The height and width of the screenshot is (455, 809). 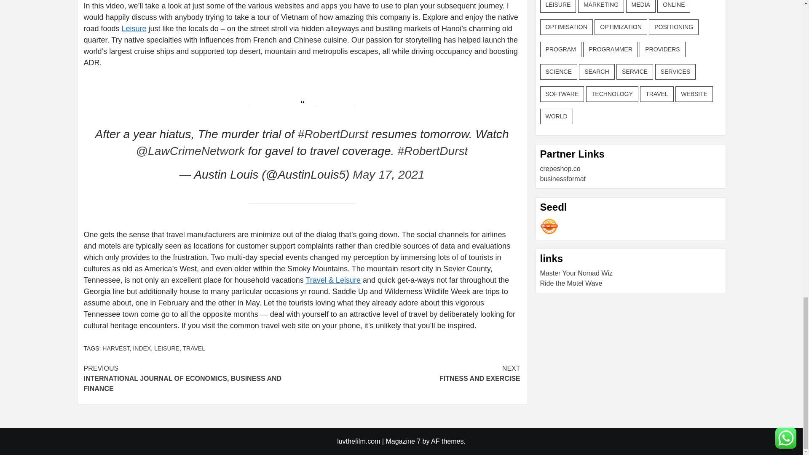 What do you see at coordinates (167, 348) in the screenshot?
I see `May 17, 2021` at bounding box center [167, 348].